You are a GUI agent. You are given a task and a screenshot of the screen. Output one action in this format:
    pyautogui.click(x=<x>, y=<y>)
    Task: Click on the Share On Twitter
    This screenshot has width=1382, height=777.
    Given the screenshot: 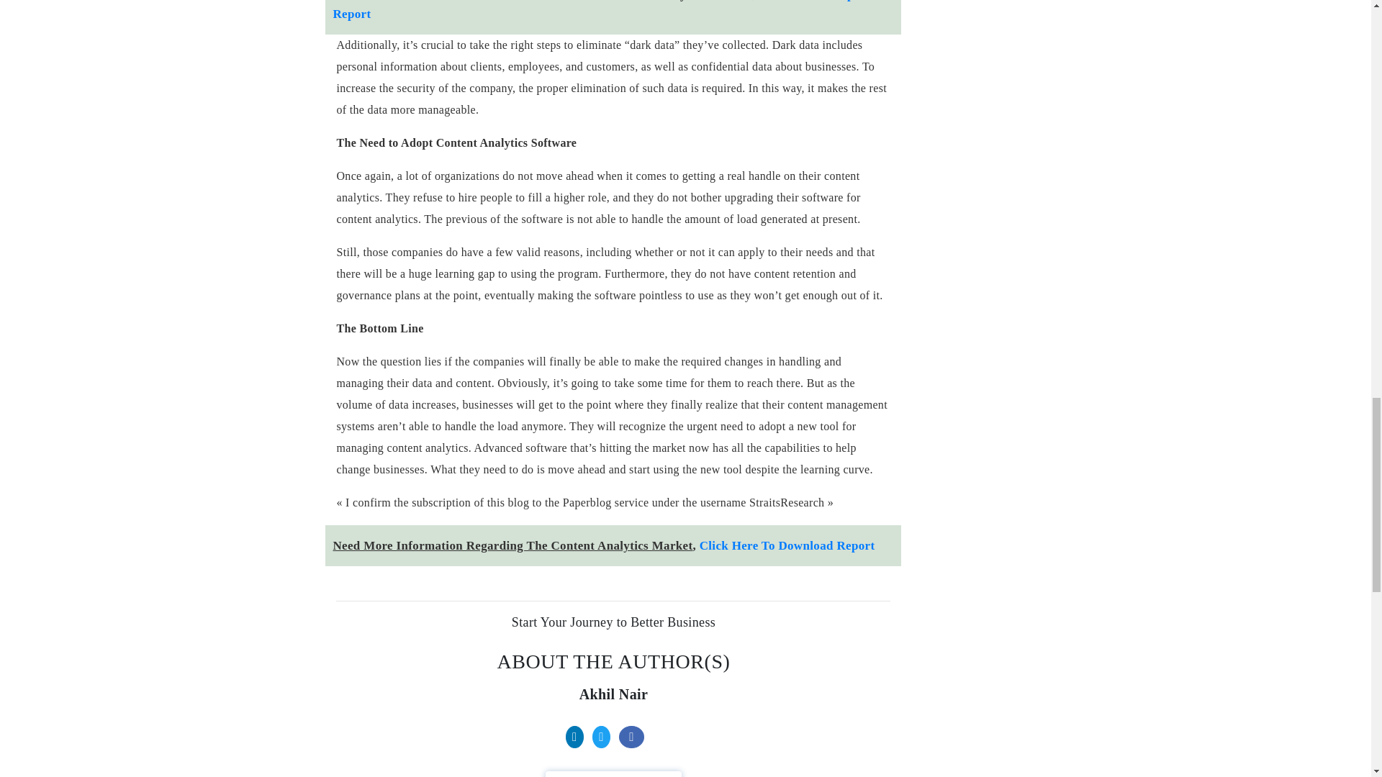 What is the action you would take?
    pyautogui.click(x=605, y=737)
    